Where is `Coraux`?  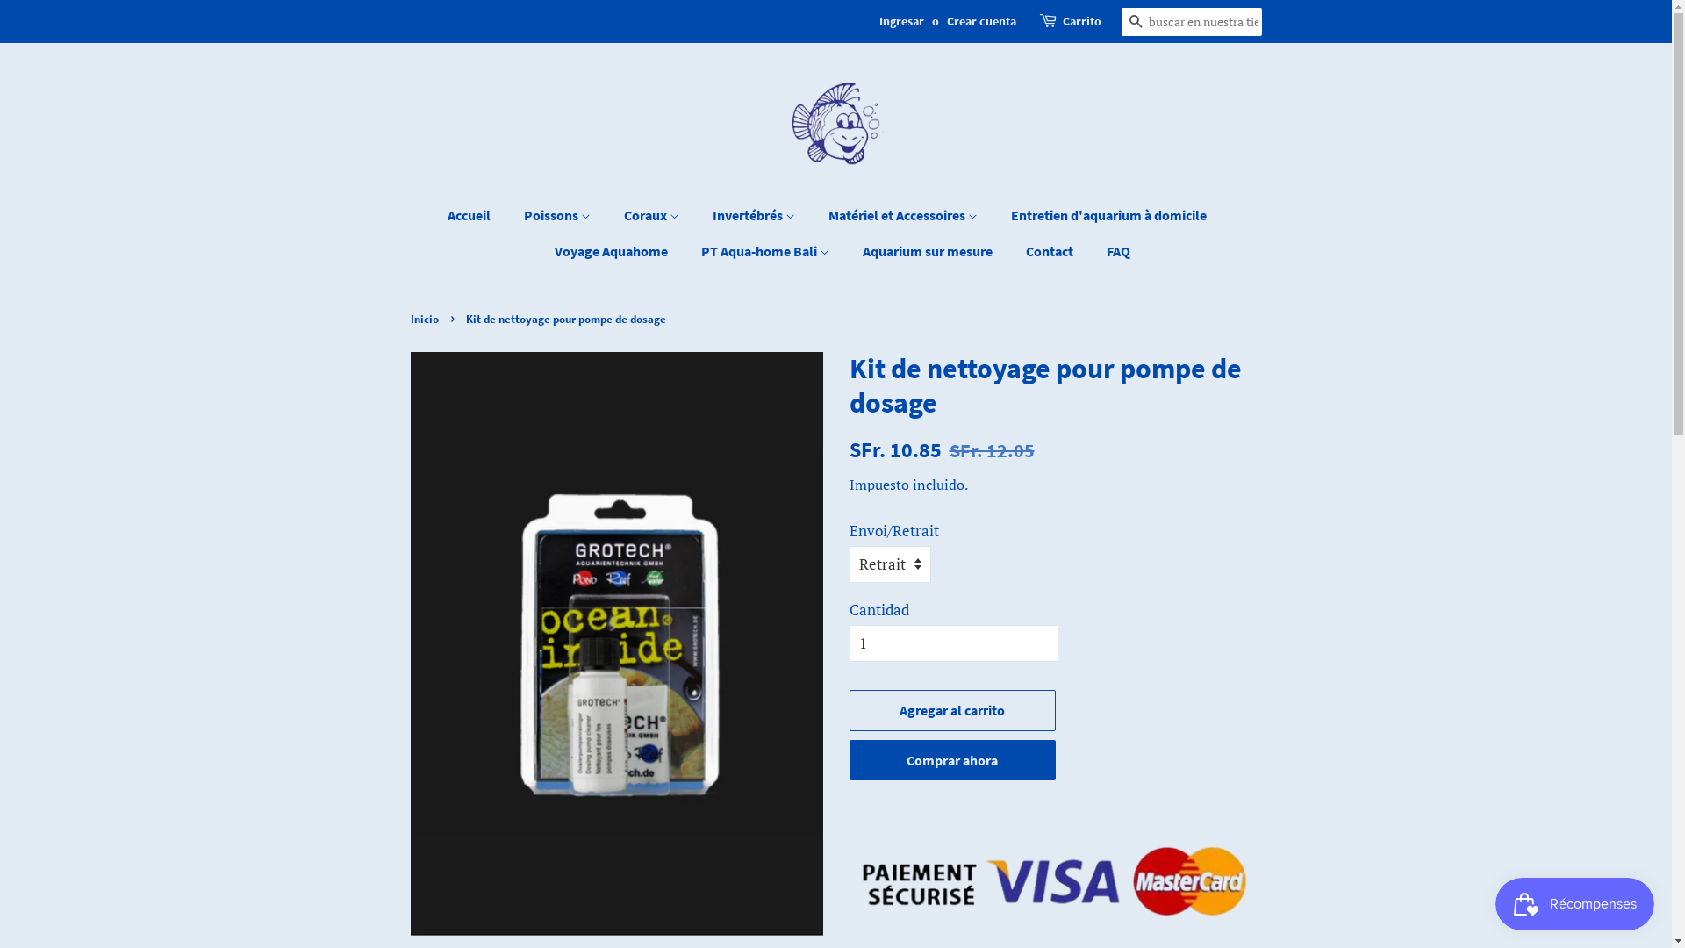
Coraux is located at coordinates (654, 216).